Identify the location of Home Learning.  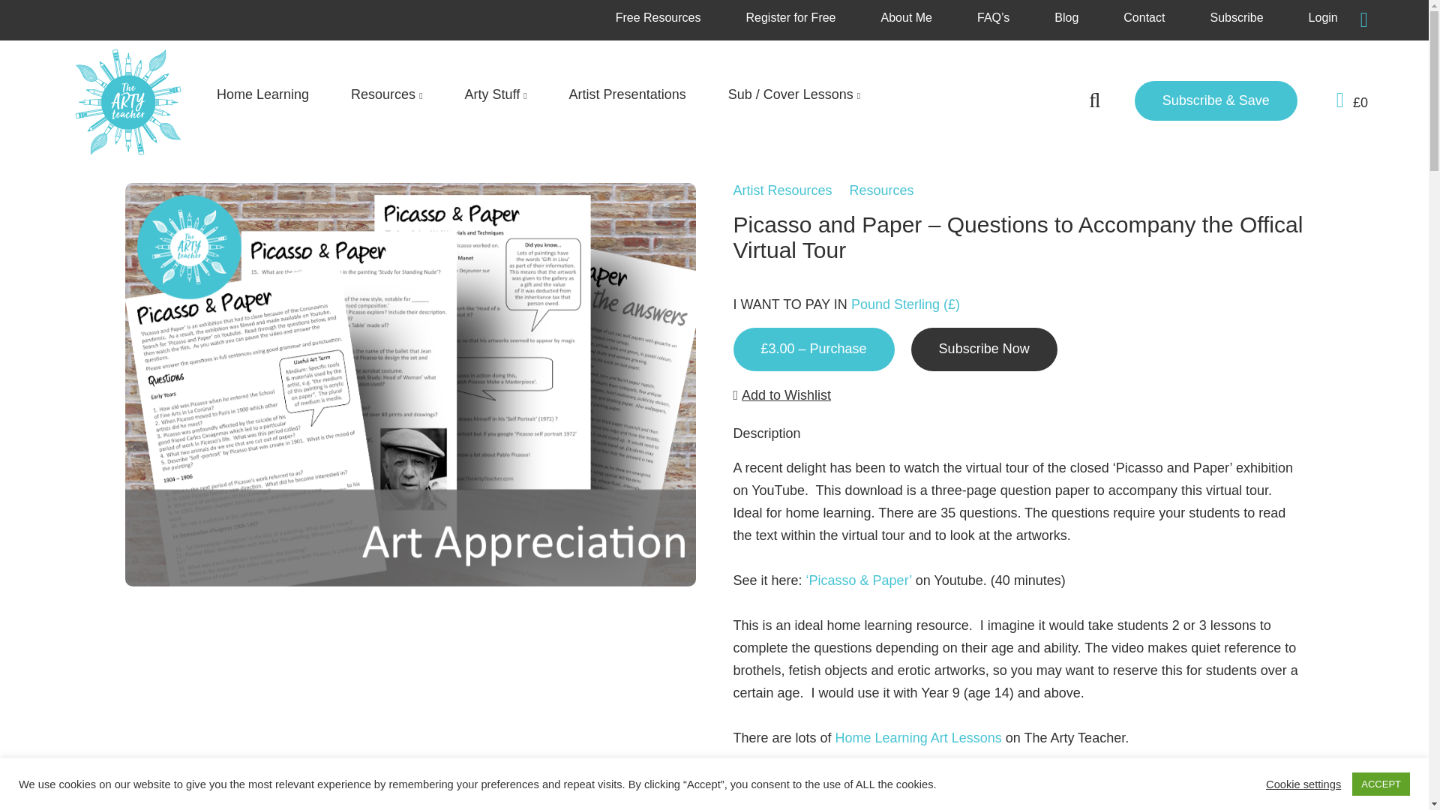
(262, 94).